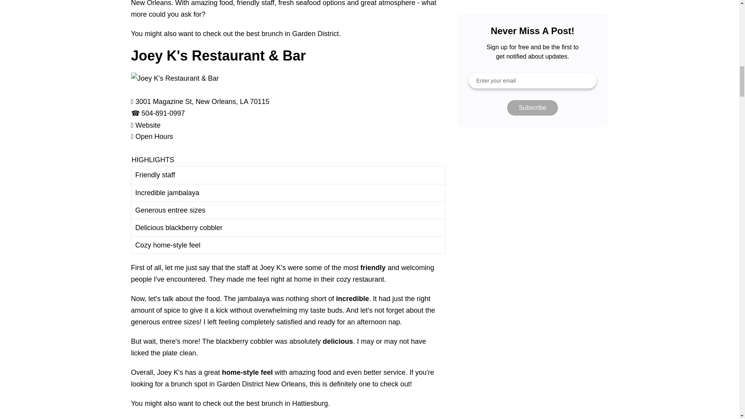  Describe the element at coordinates (163, 113) in the screenshot. I see `504-891-0997` at that location.